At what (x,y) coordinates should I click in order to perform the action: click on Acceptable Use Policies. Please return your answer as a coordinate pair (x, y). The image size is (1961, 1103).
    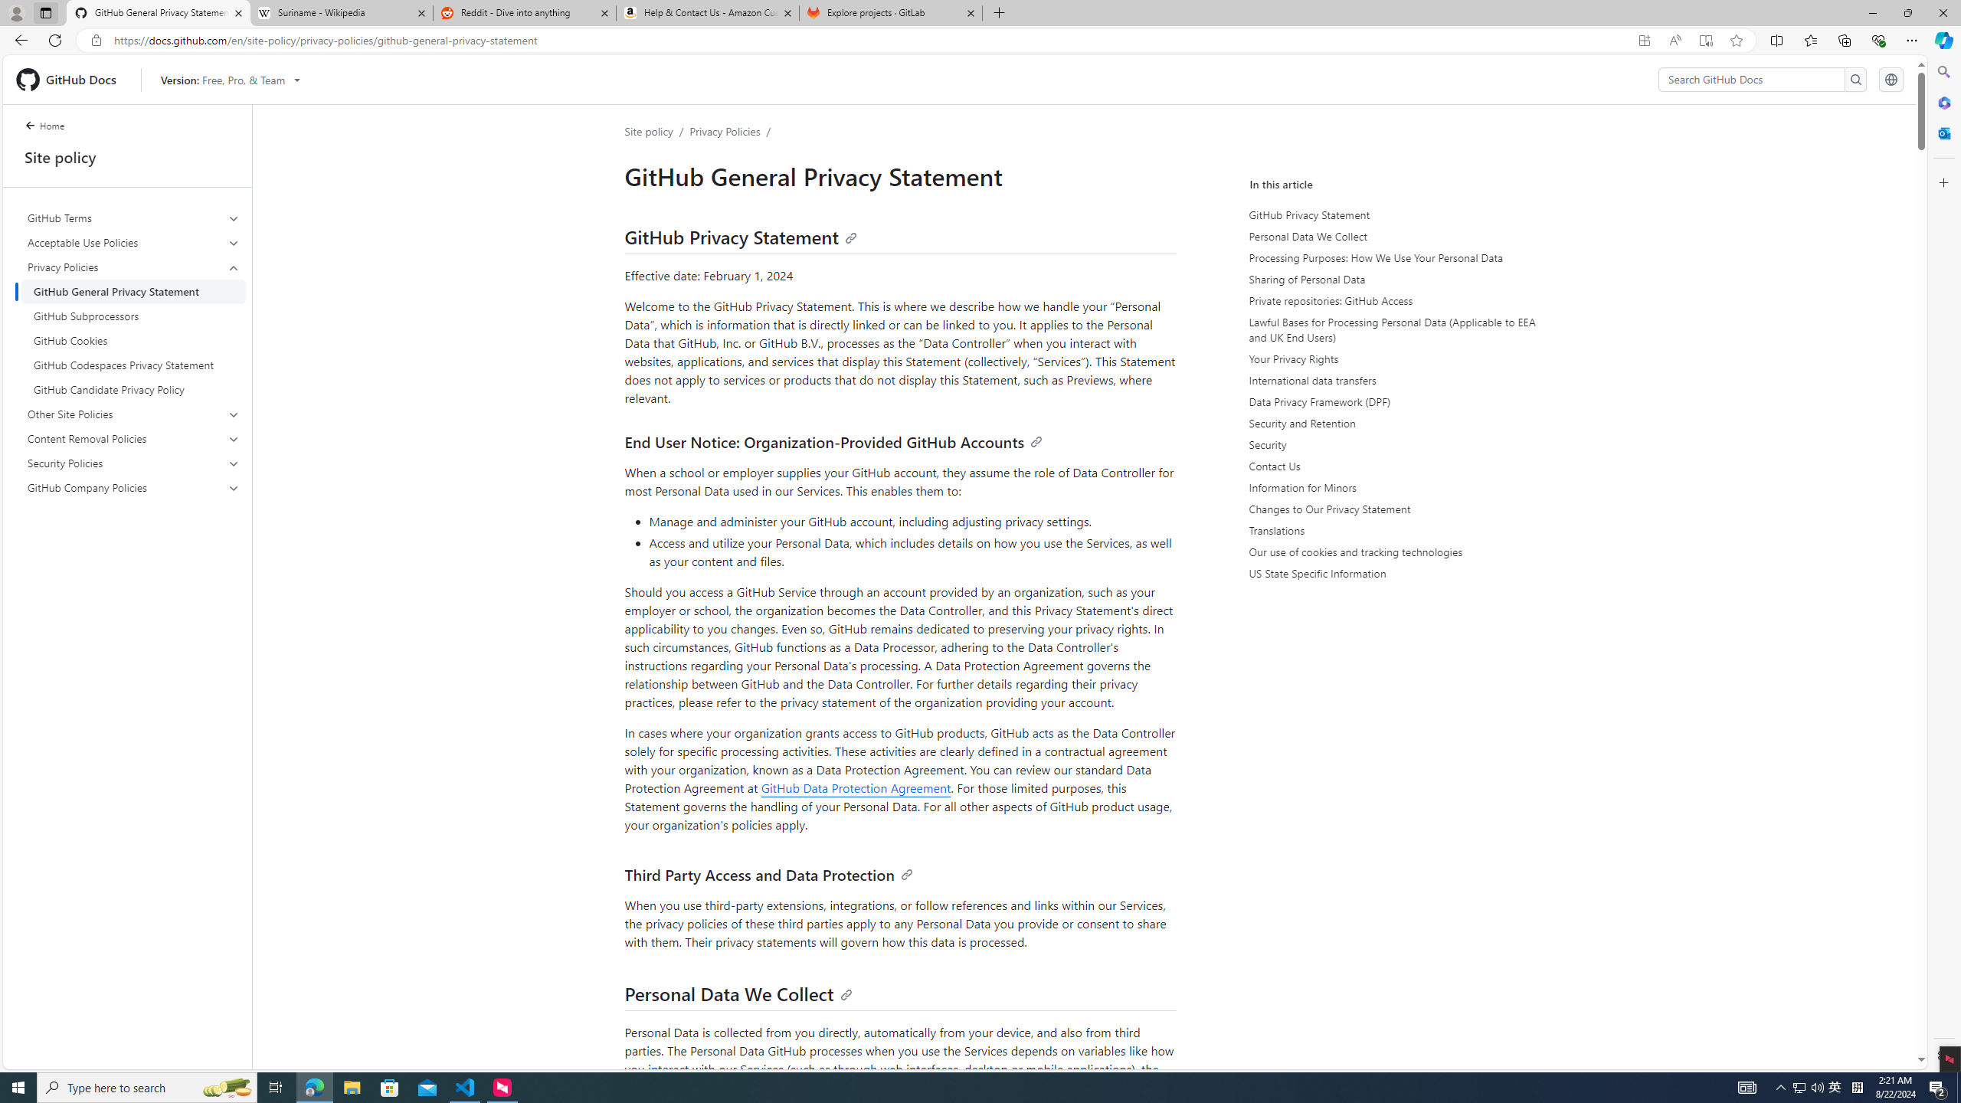
    Looking at the image, I should click on (134, 242).